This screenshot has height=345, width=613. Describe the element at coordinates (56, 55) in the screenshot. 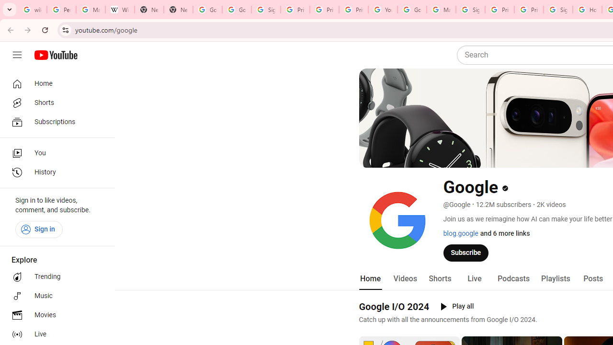

I see `YouTube Home` at that location.